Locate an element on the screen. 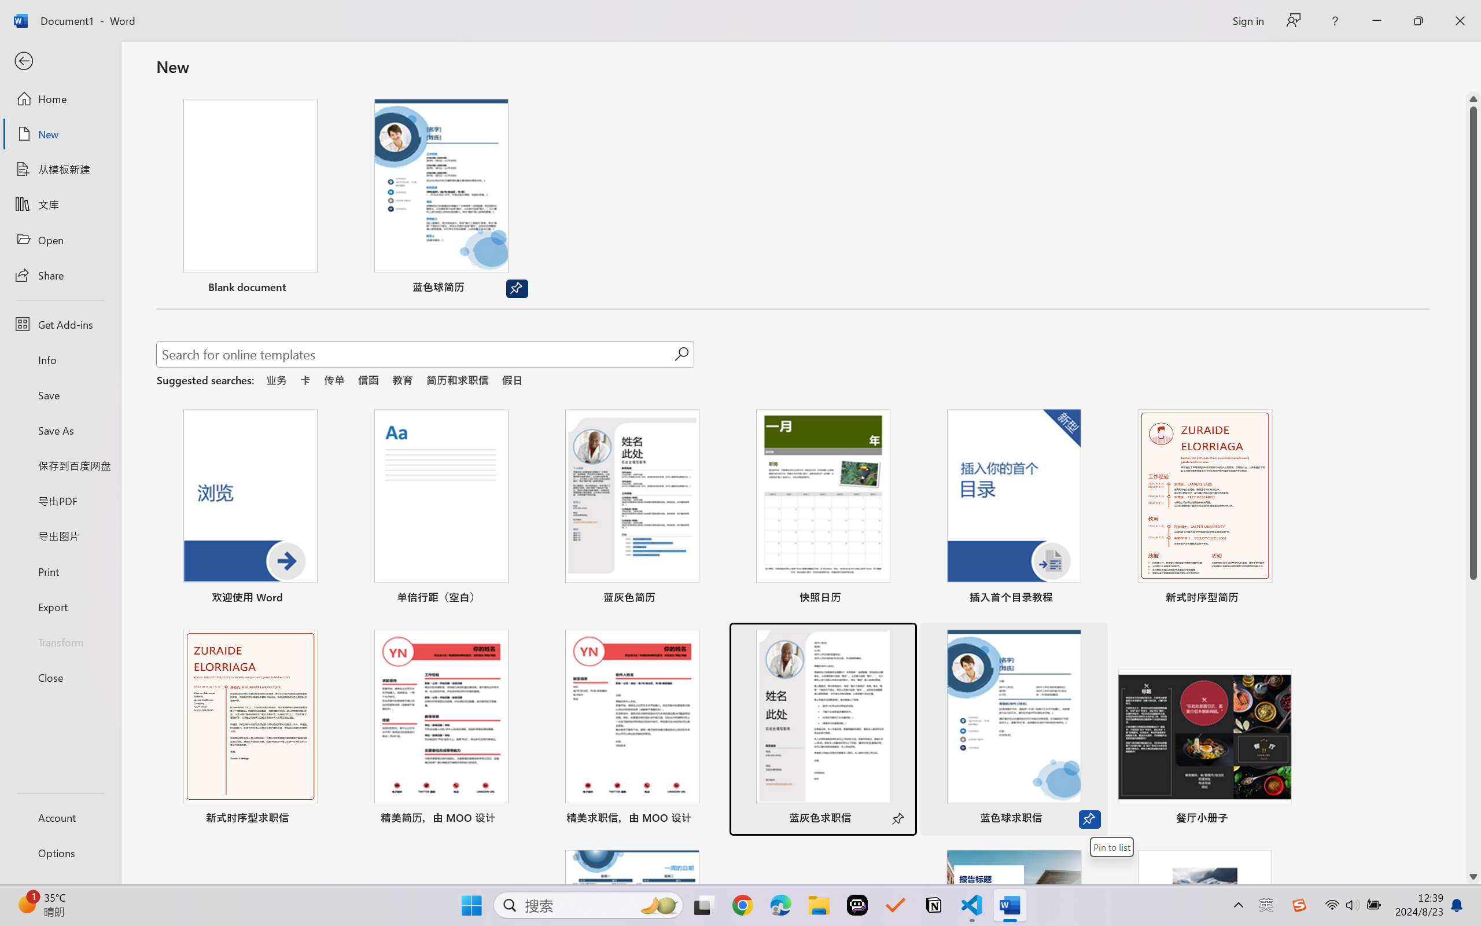 The width and height of the screenshot is (1481, 926). Pin to list is located at coordinates (1112, 847).